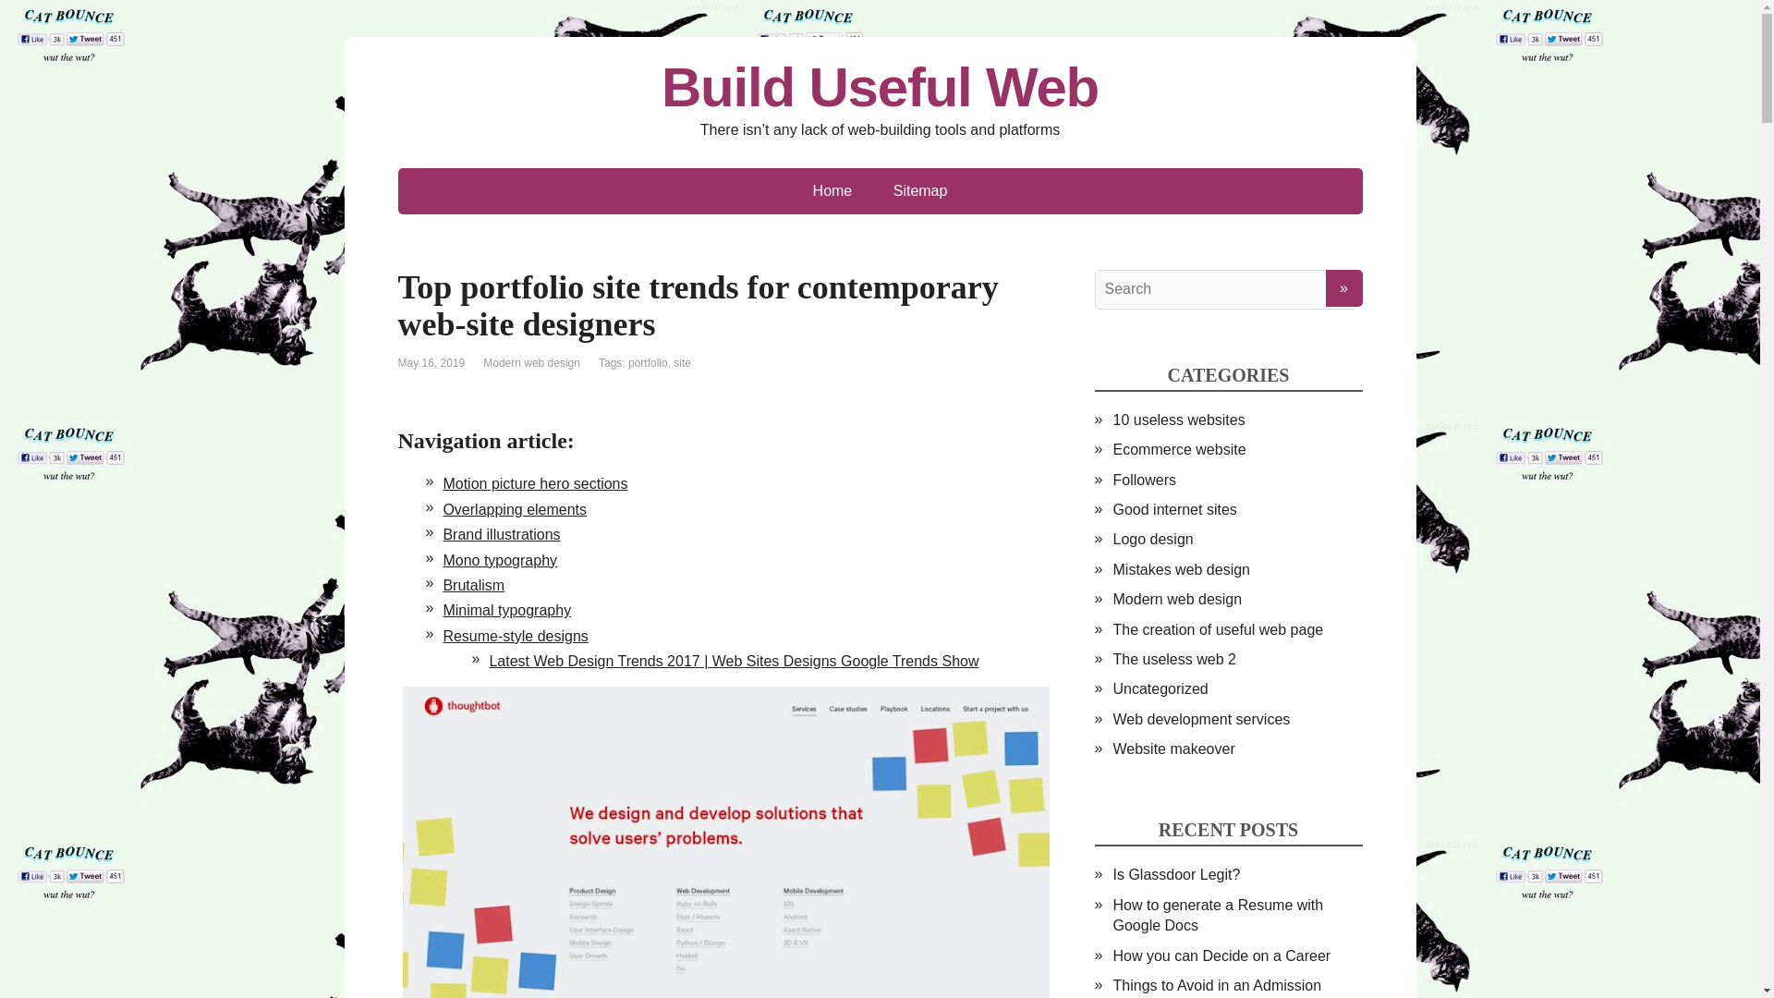  What do you see at coordinates (1181, 569) in the screenshot?
I see `Mistakes web design` at bounding box center [1181, 569].